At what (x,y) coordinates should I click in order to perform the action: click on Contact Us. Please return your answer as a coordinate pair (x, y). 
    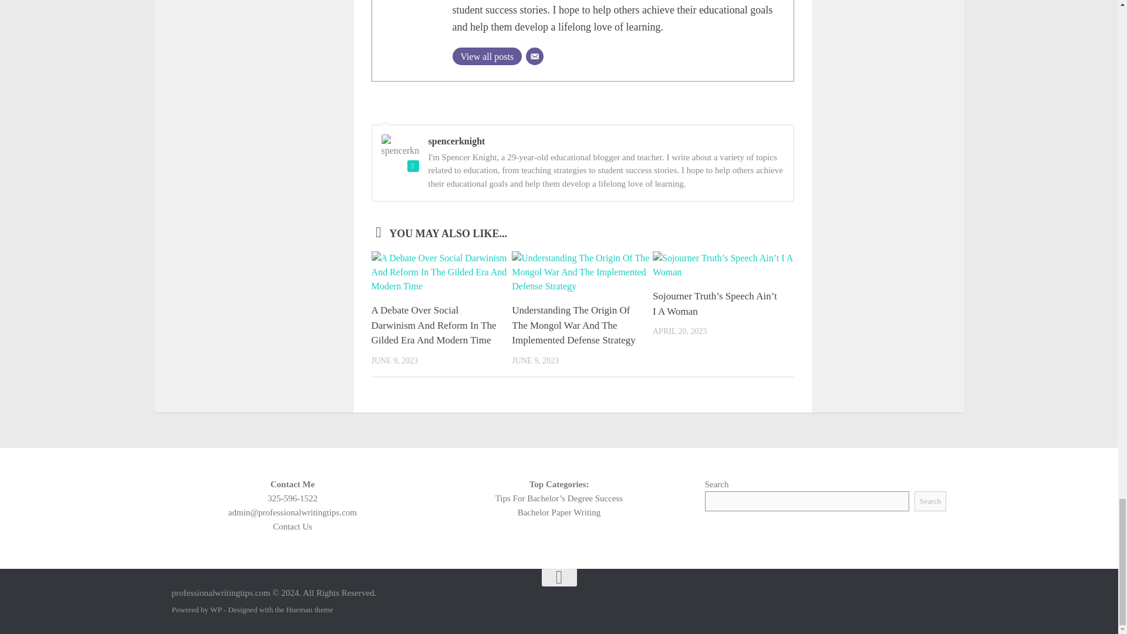
    Looking at the image, I should click on (292, 526).